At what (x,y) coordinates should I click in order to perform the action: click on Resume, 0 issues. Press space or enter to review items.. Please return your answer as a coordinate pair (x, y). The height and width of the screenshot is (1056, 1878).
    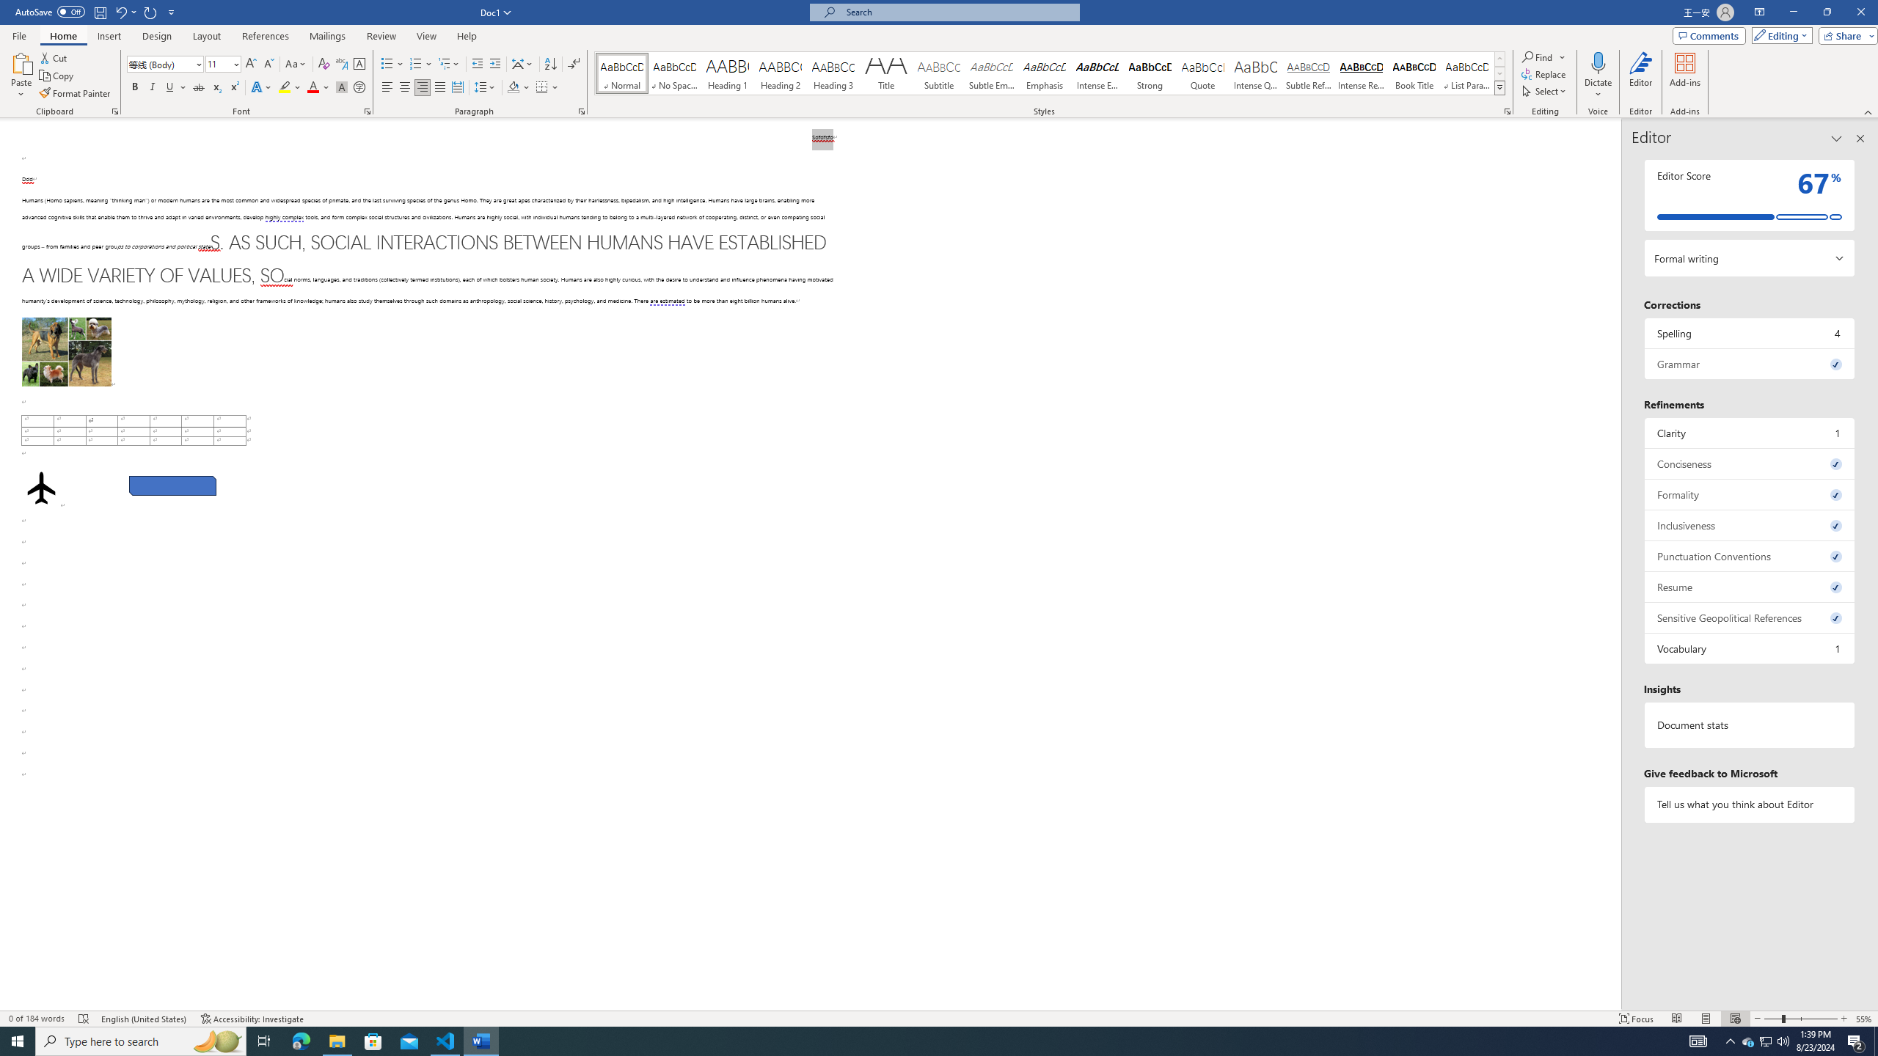
    Looking at the image, I should click on (1750, 587).